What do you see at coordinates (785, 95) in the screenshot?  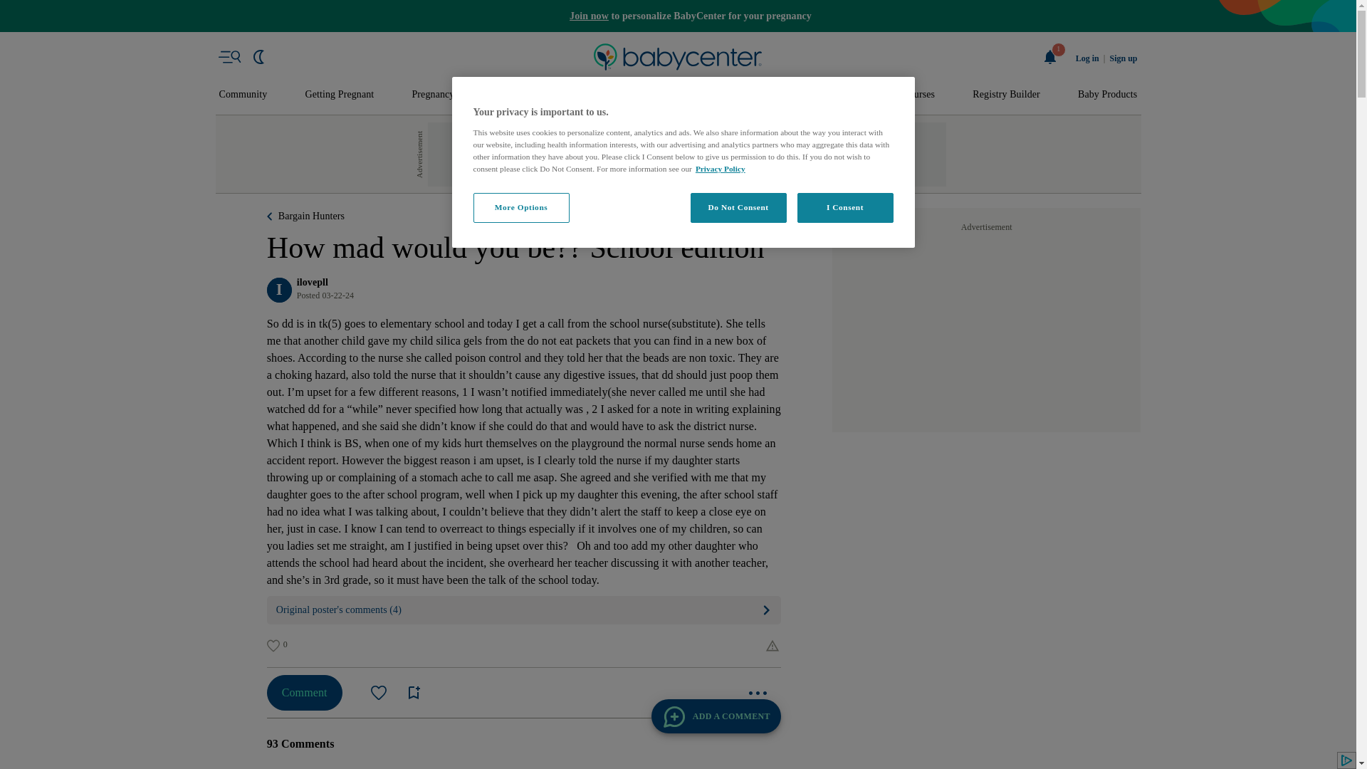 I see `Health` at bounding box center [785, 95].